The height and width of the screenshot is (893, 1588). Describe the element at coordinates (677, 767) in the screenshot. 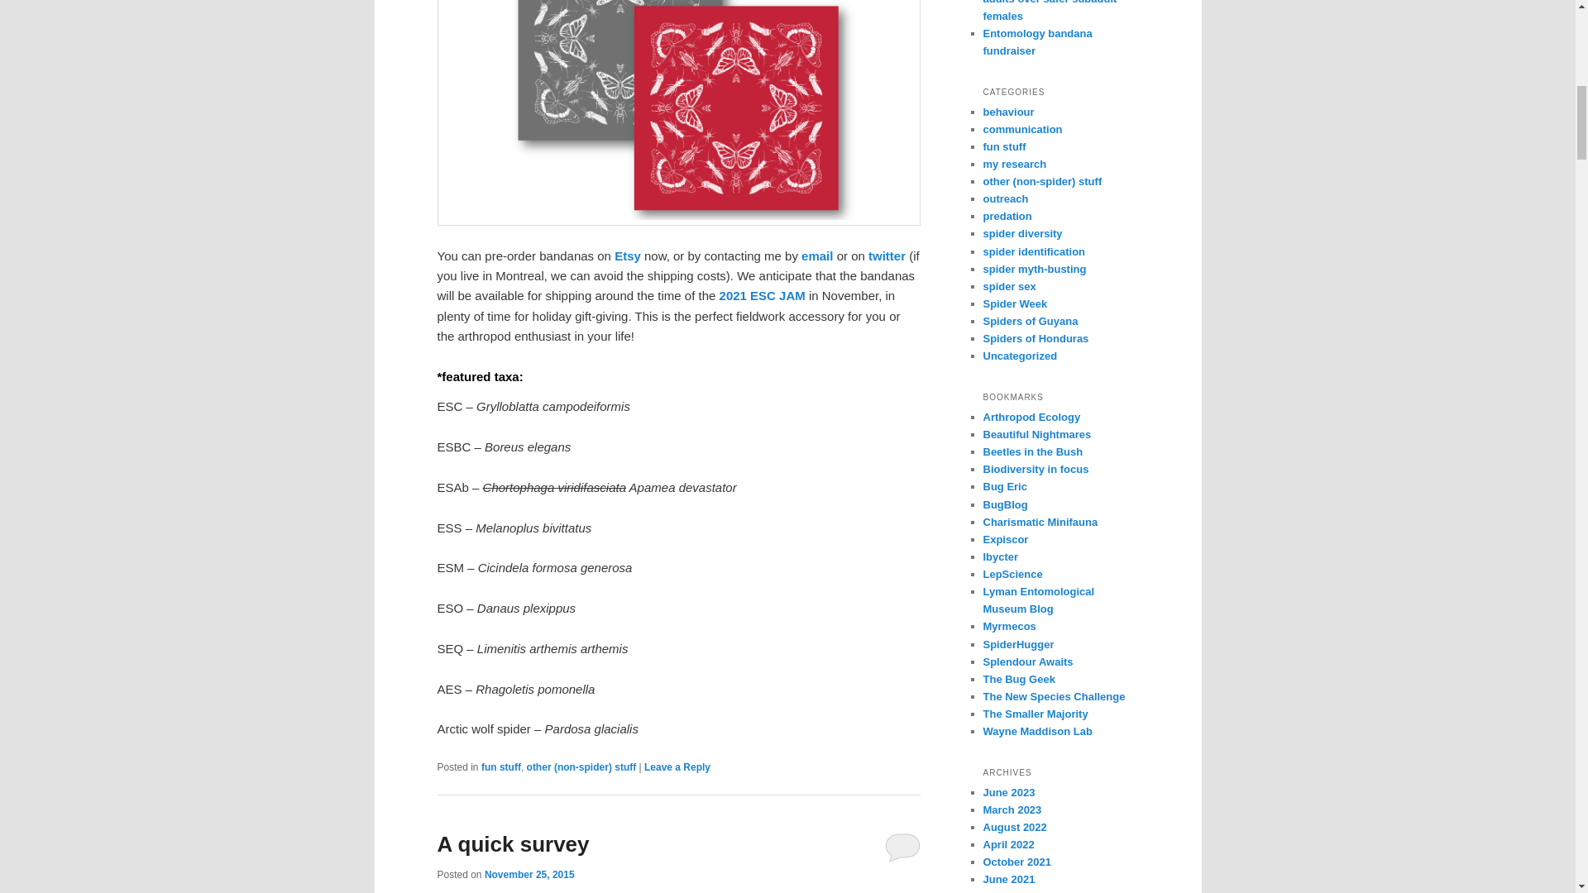

I see `Leave a Reply` at that location.